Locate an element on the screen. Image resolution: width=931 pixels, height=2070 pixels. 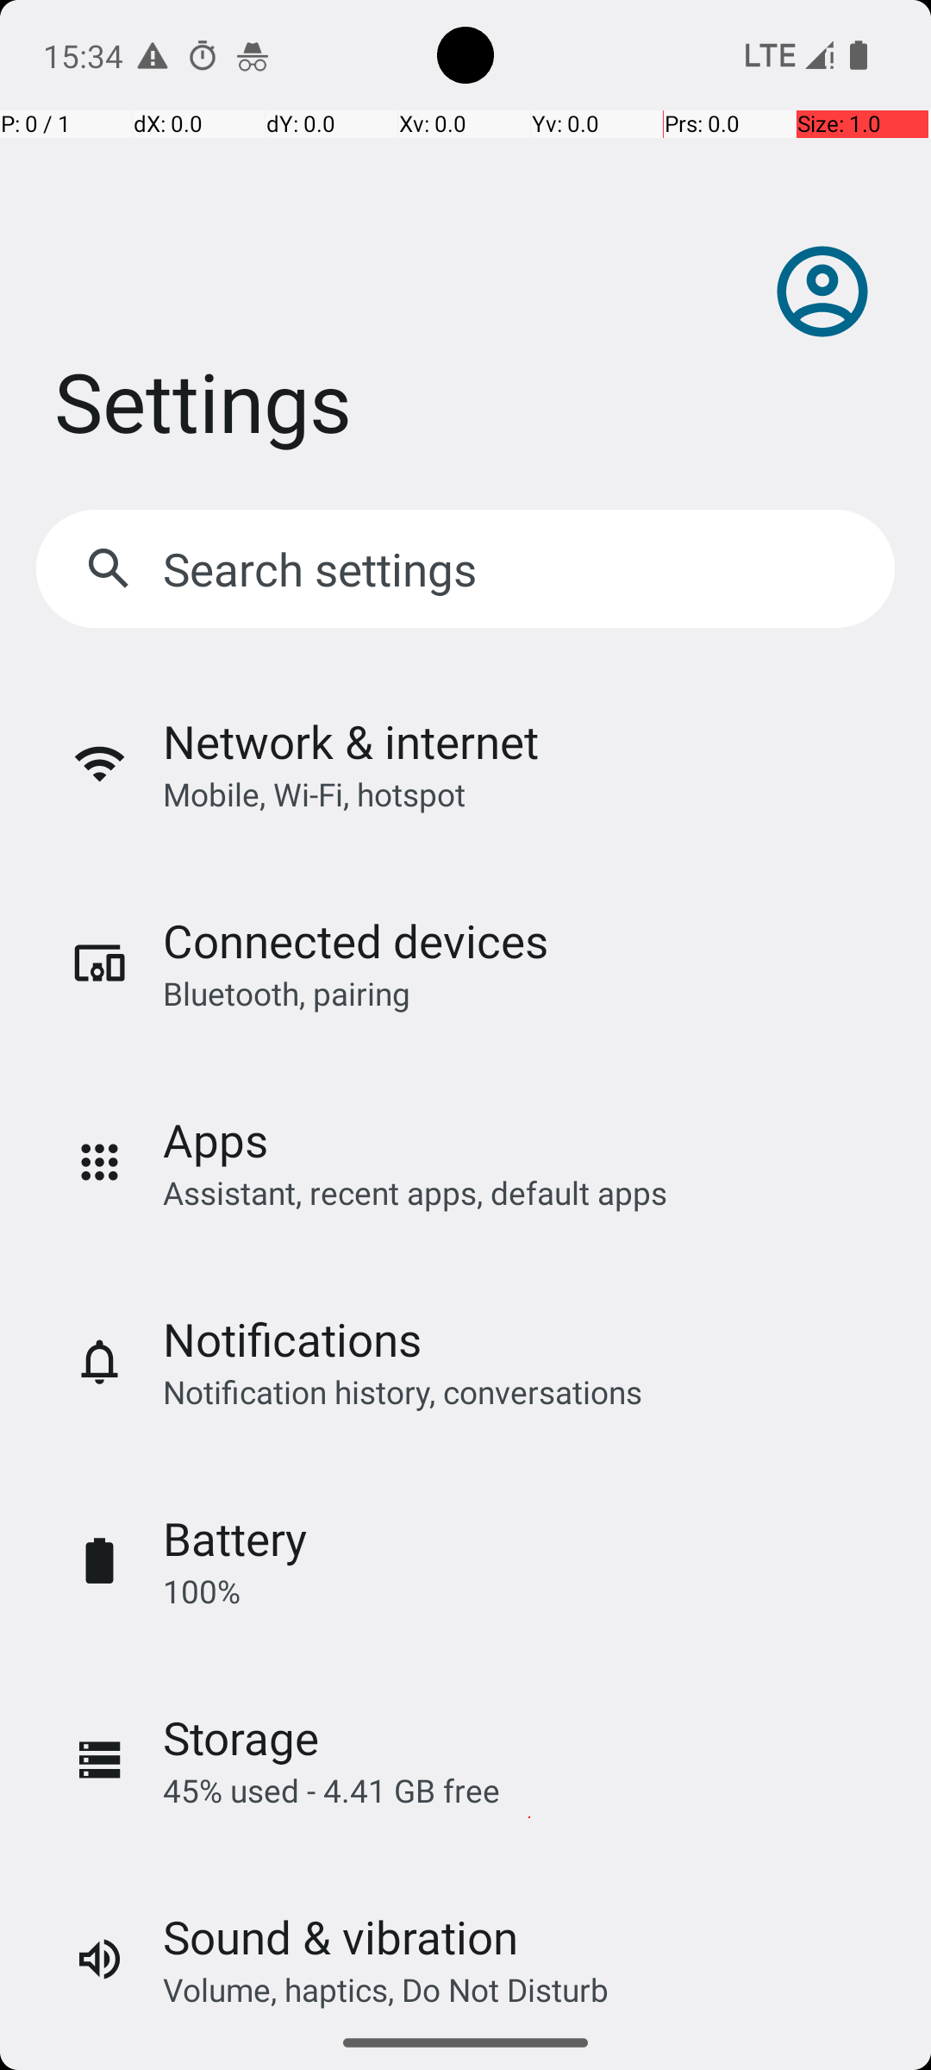
Search settings is located at coordinates (324, 569).